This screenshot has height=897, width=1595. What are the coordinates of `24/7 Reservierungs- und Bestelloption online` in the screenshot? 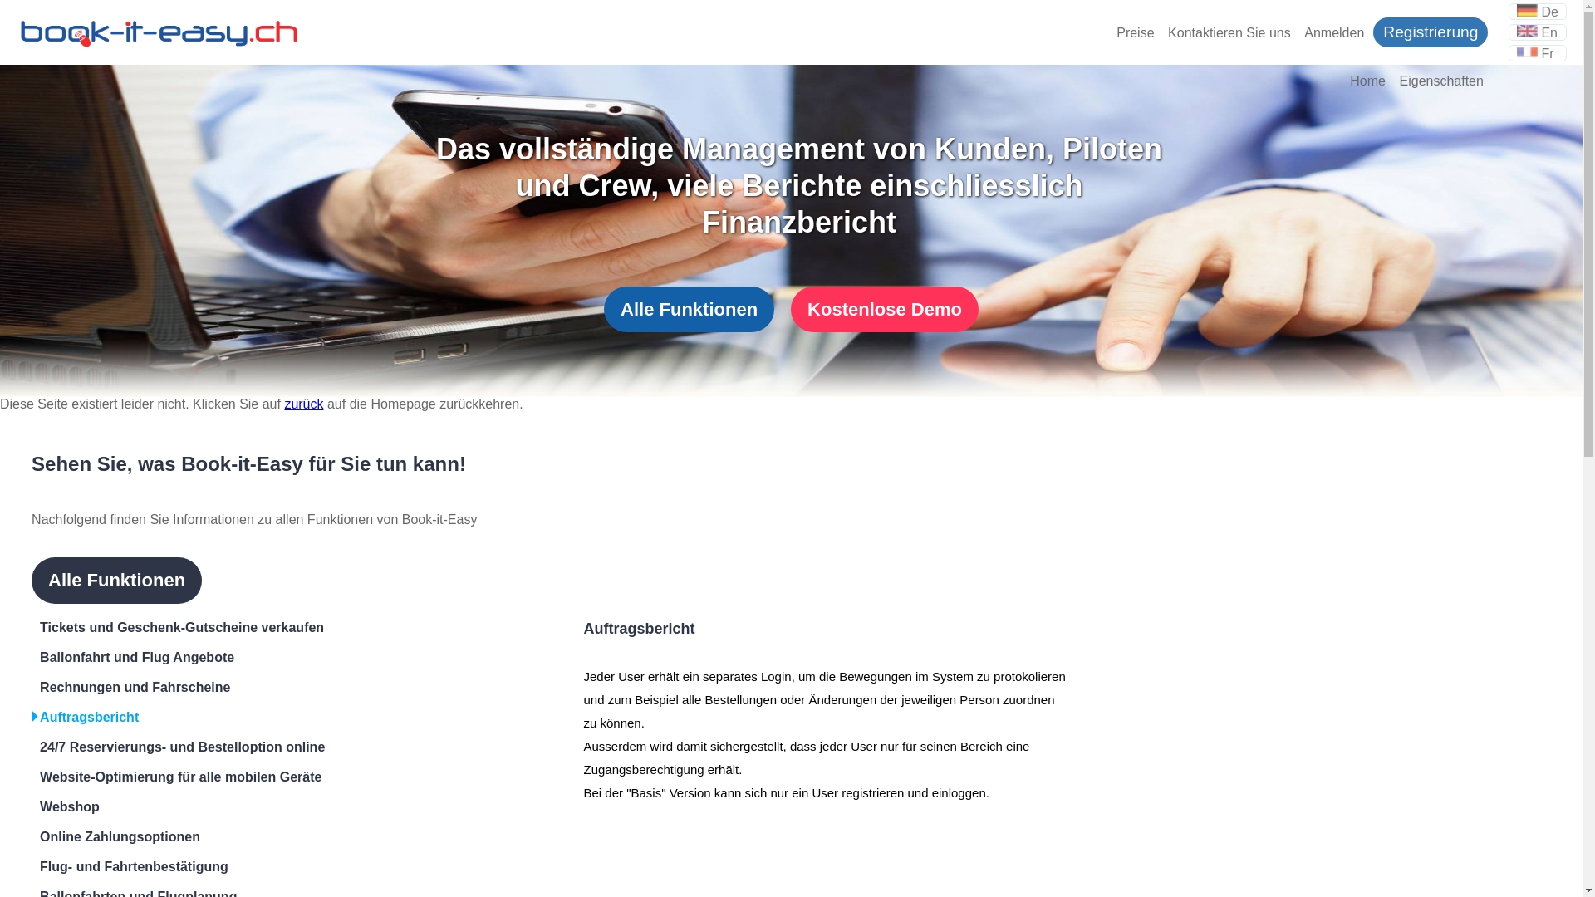 It's located at (266, 747).